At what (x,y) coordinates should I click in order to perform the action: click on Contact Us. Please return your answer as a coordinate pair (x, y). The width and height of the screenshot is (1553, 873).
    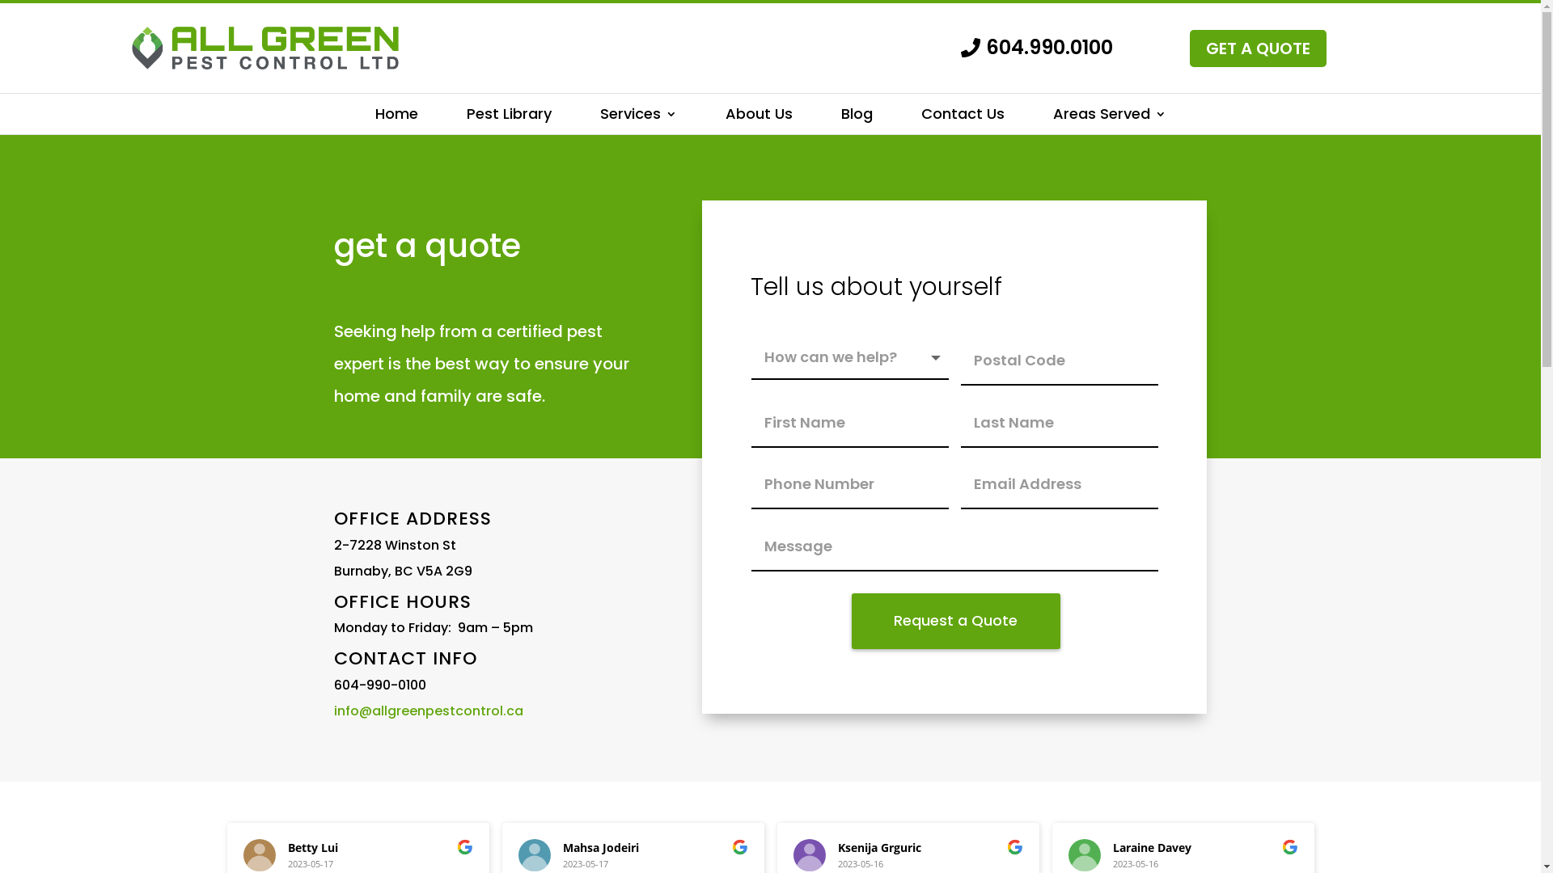
    Looking at the image, I should click on (963, 116).